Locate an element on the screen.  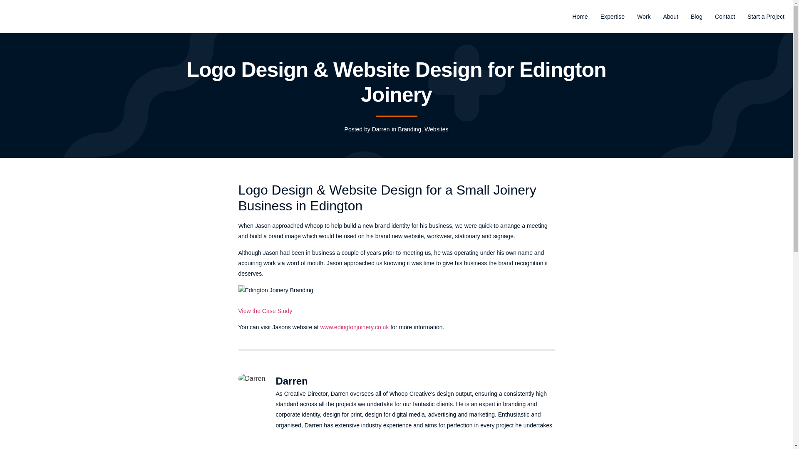
Home is located at coordinates (579, 17).